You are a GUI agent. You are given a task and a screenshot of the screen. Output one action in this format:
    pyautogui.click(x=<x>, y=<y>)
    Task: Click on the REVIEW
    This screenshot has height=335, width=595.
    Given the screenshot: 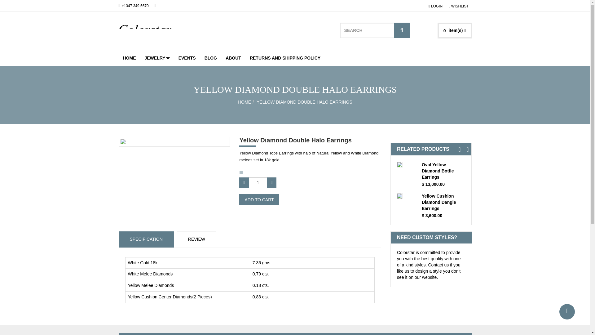 What is the action you would take?
    pyautogui.click(x=196, y=239)
    